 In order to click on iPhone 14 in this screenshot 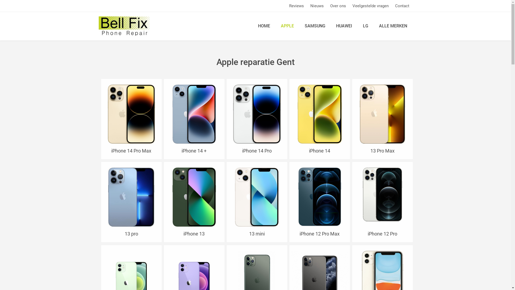, I will do `click(320, 151)`.